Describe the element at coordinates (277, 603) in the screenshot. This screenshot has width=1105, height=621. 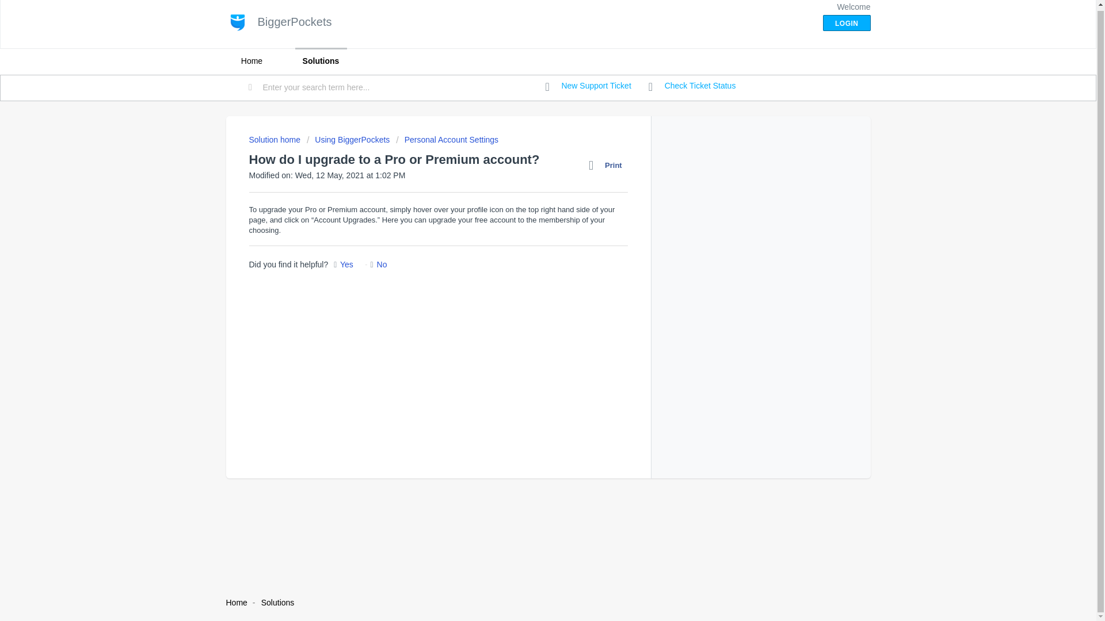
I see `Solutions` at that location.